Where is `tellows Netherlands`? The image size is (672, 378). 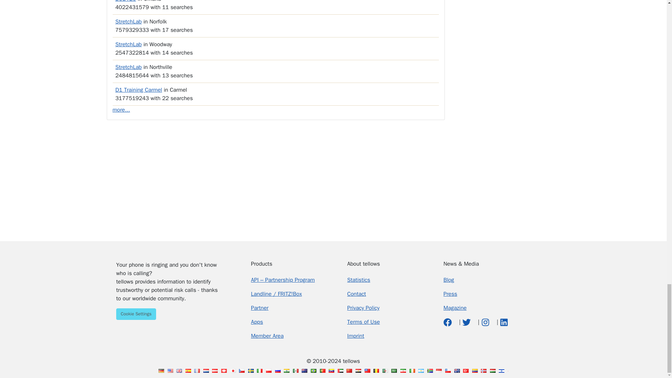 tellows Netherlands is located at coordinates (206, 371).